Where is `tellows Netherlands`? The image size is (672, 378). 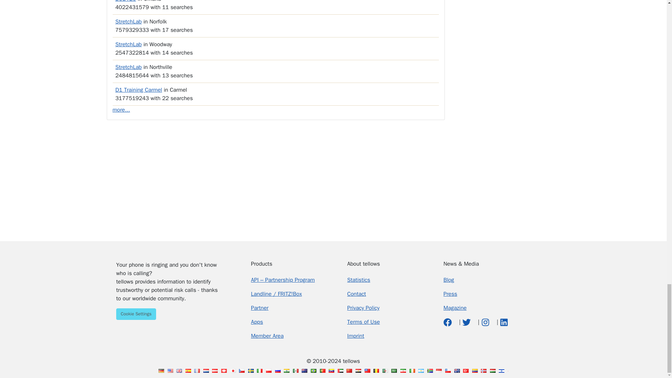 tellows Netherlands is located at coordinates (206, 371).